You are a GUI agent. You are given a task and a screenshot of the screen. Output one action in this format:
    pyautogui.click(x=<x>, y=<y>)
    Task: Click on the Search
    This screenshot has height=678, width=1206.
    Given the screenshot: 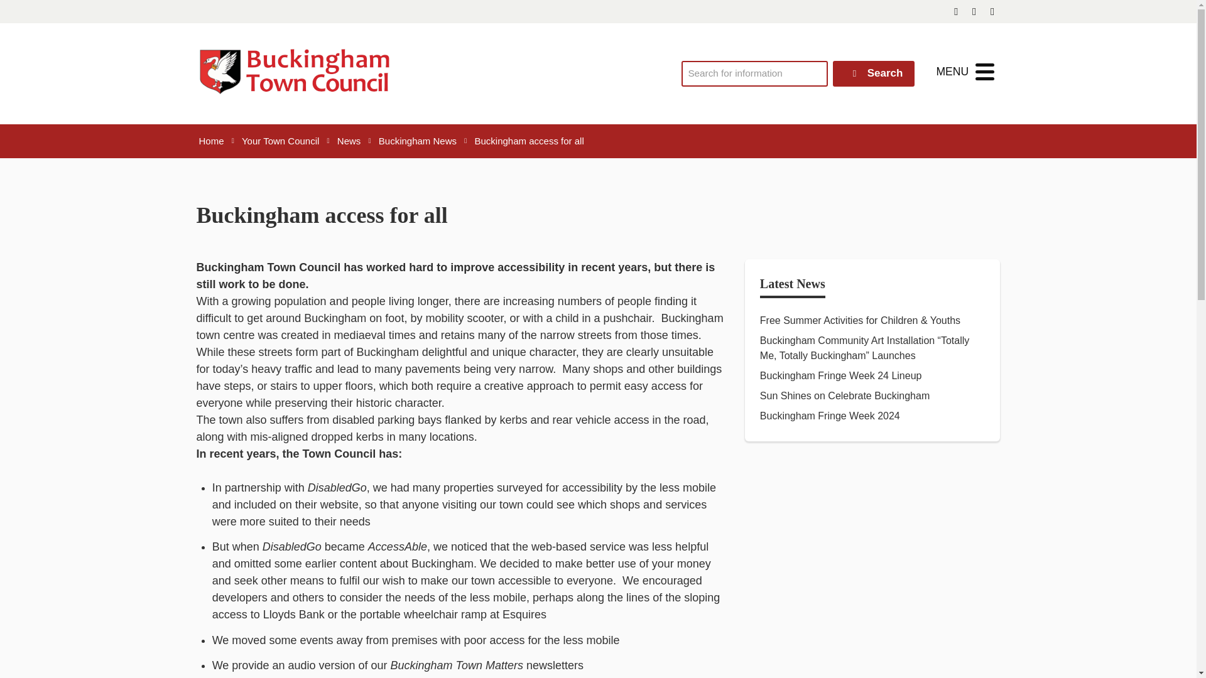 What is the action you would take?
    pyautogui.click(x=874, y=74)
    